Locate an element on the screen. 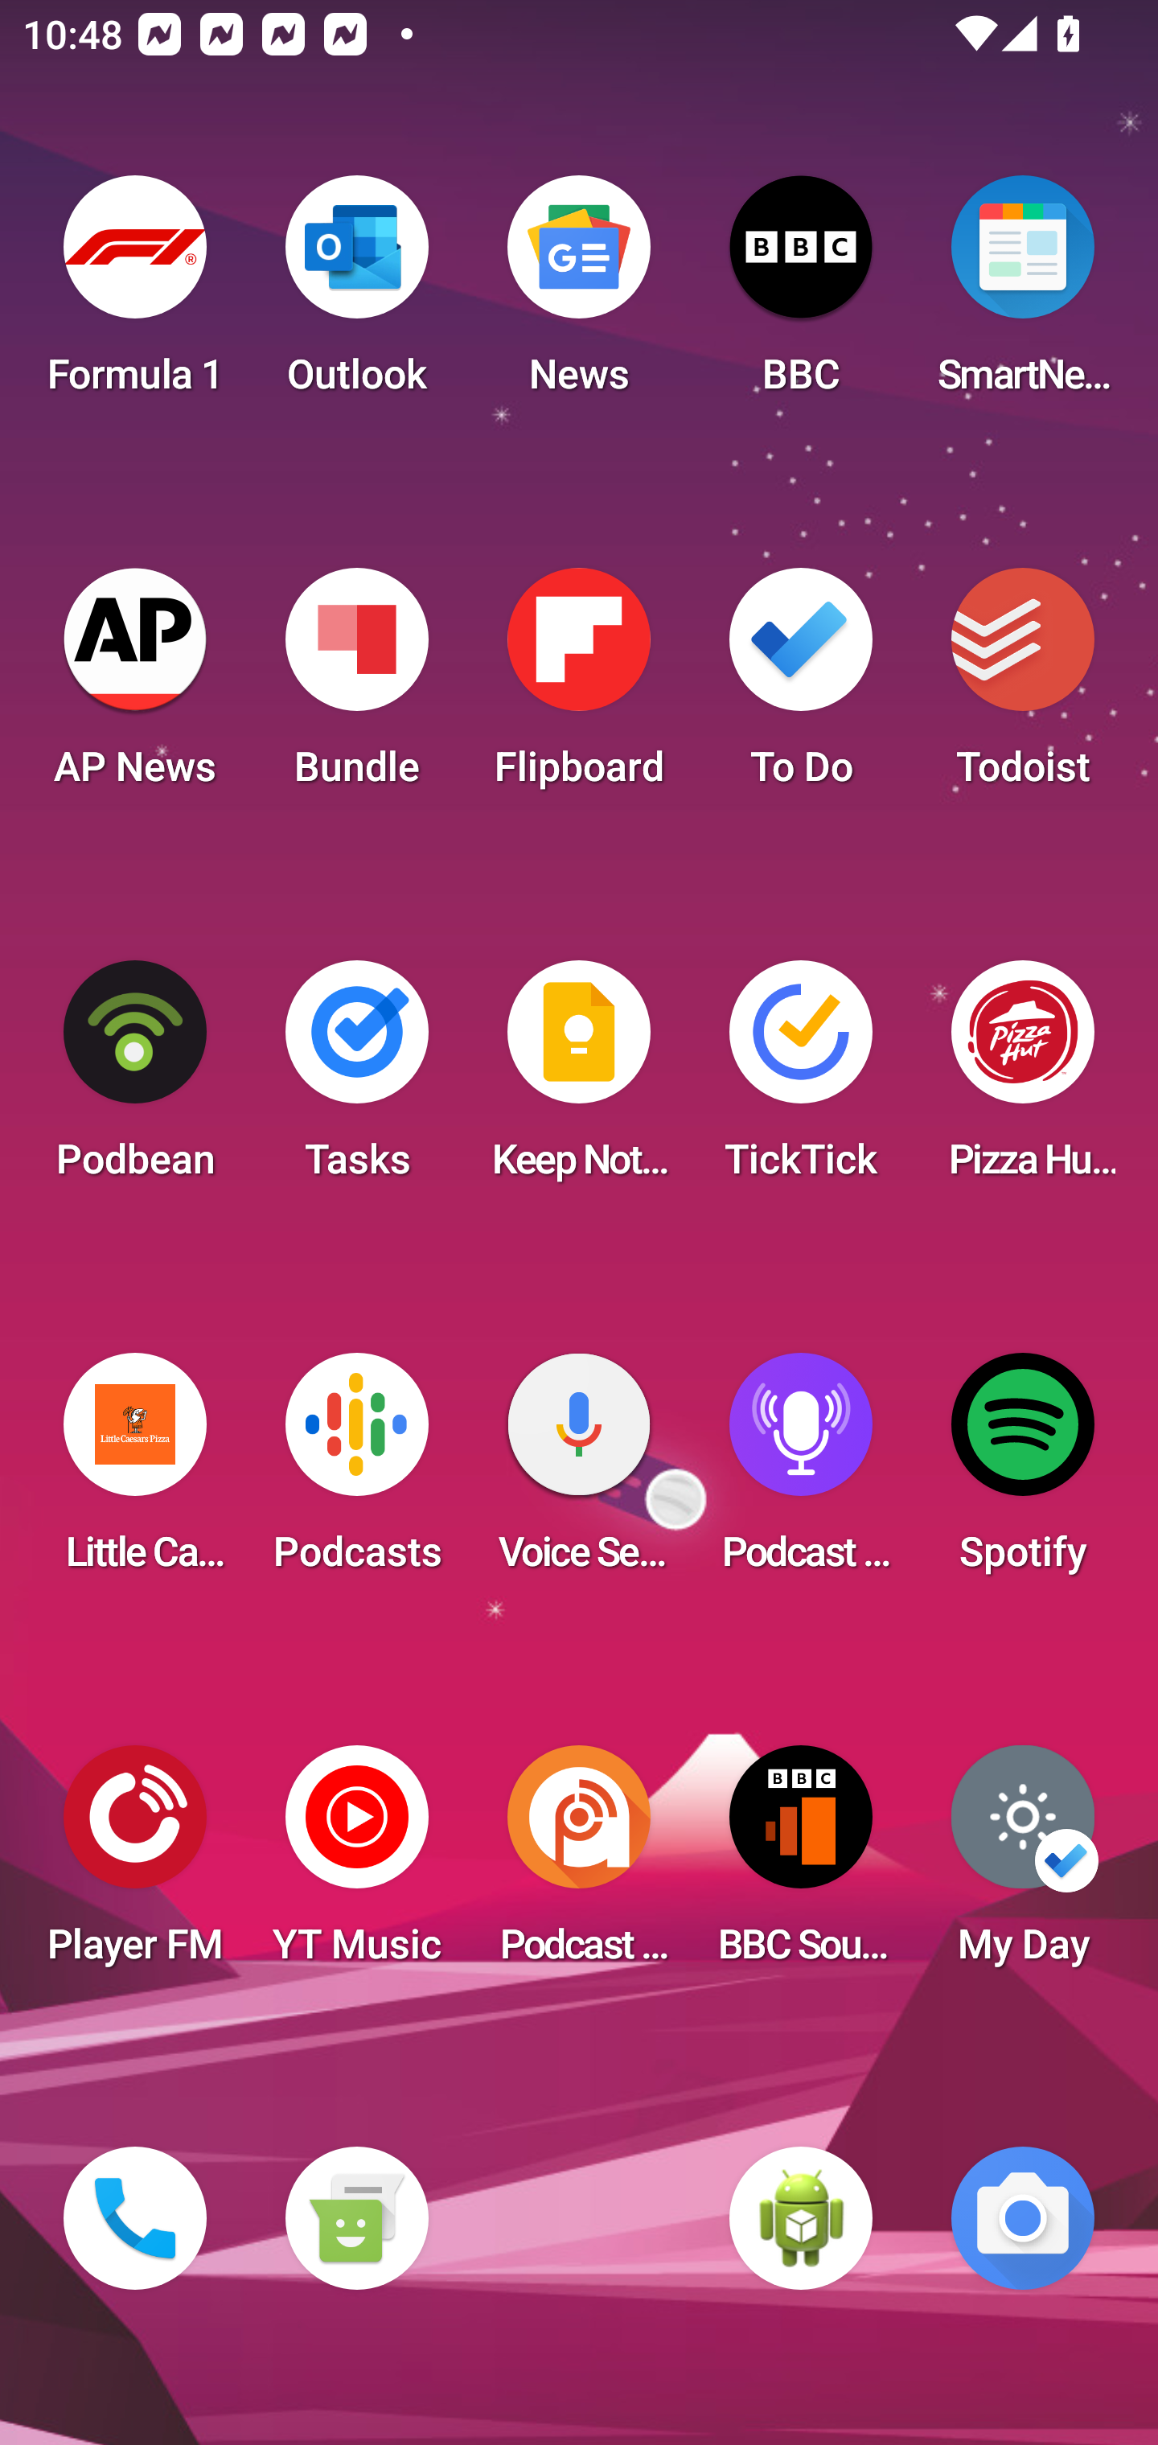  My Day is located at coordinates (1023, 1864).